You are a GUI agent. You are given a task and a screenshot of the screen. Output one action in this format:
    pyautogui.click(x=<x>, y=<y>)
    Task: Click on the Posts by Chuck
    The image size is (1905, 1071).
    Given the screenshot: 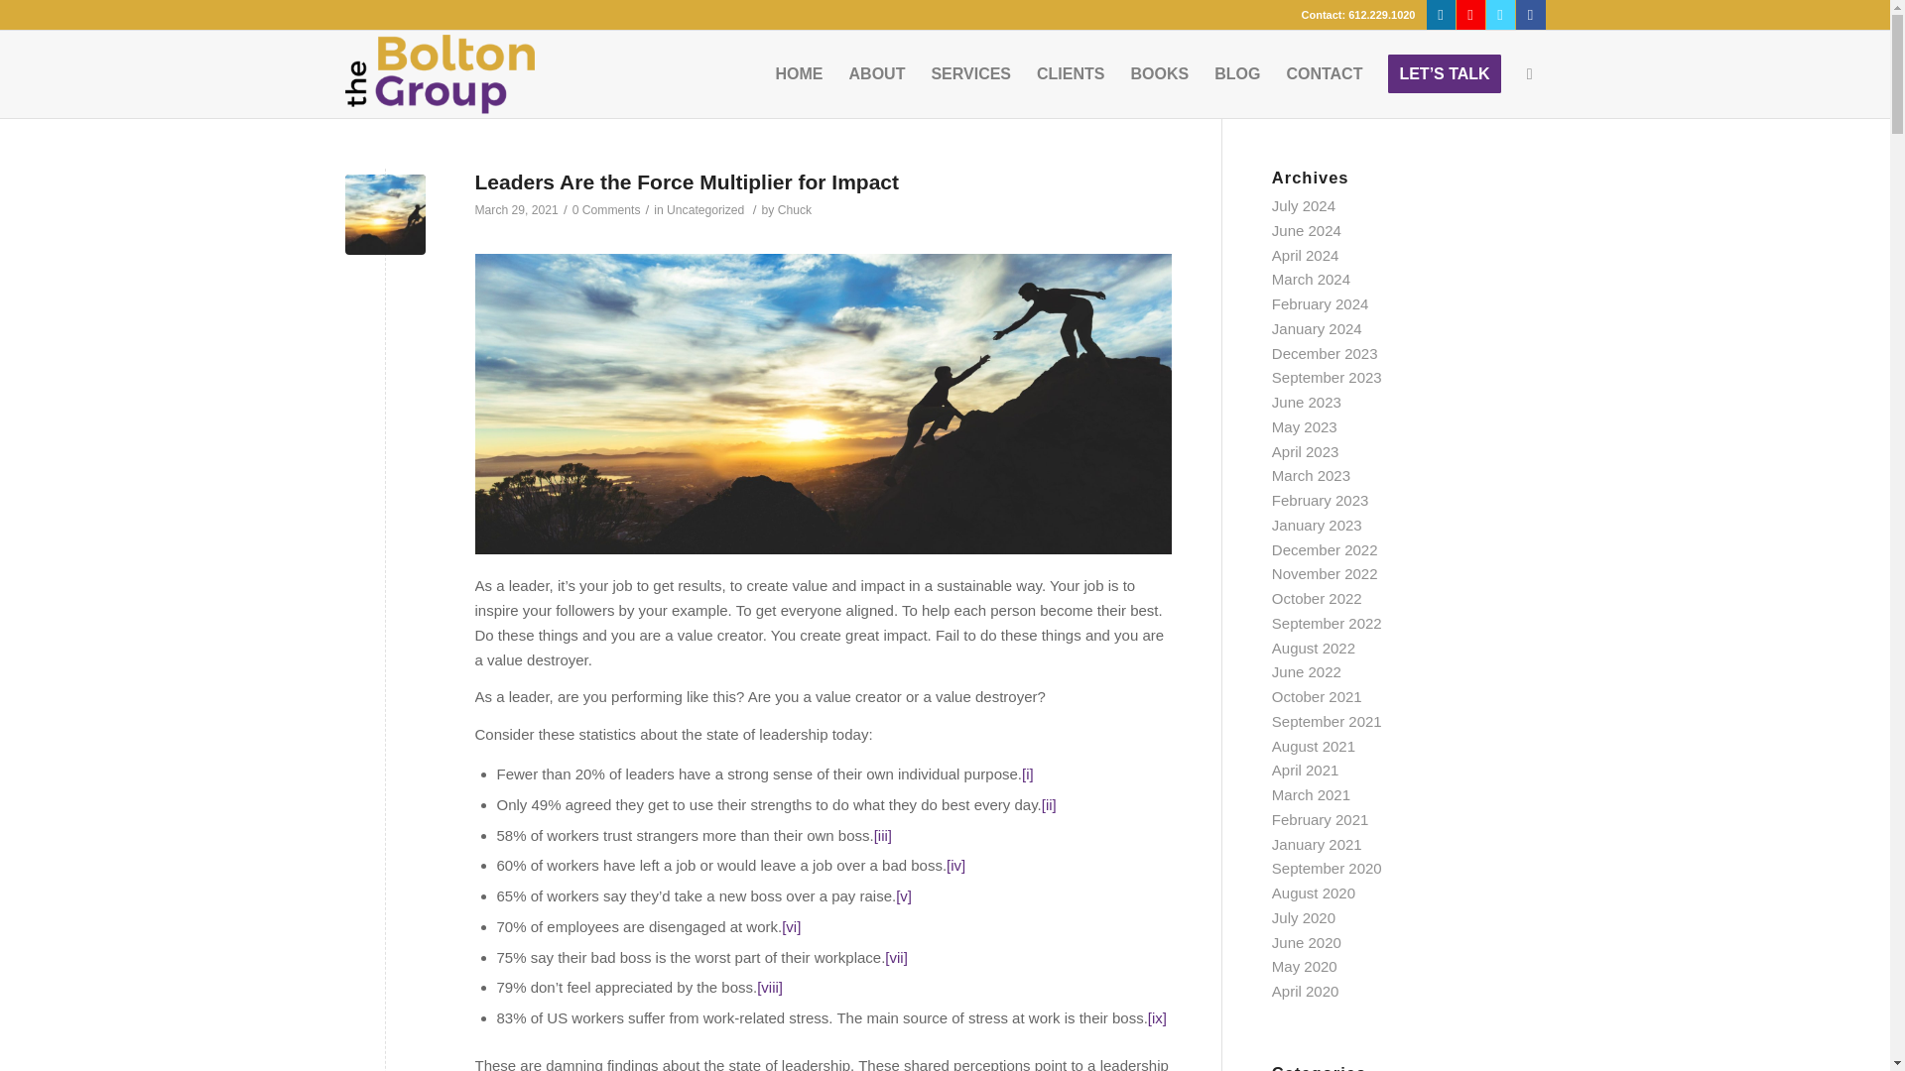 What is the action you would take?
    pyautogui.click(x=794, y=210)
    